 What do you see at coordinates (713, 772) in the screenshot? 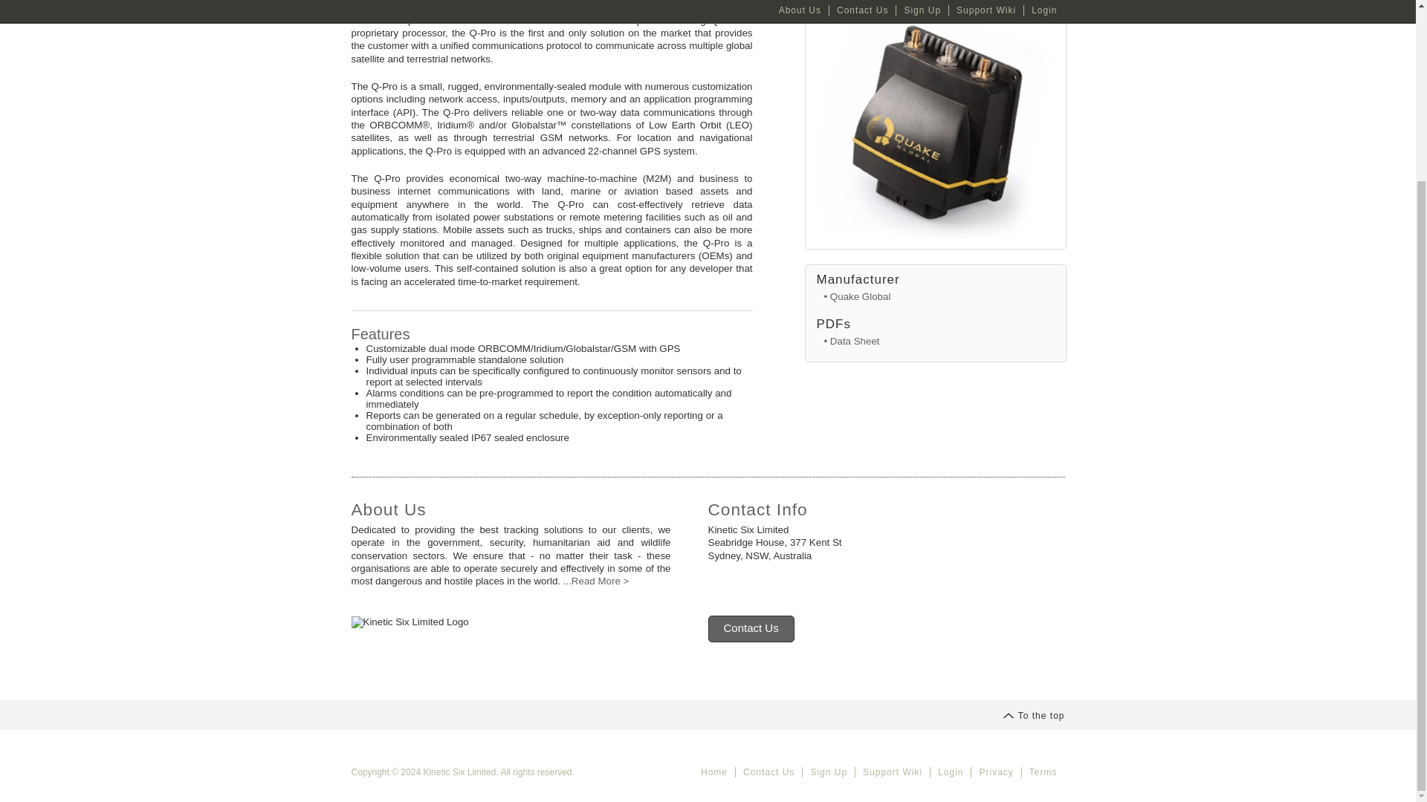
I see `Home` at bounding box center [713, 772].